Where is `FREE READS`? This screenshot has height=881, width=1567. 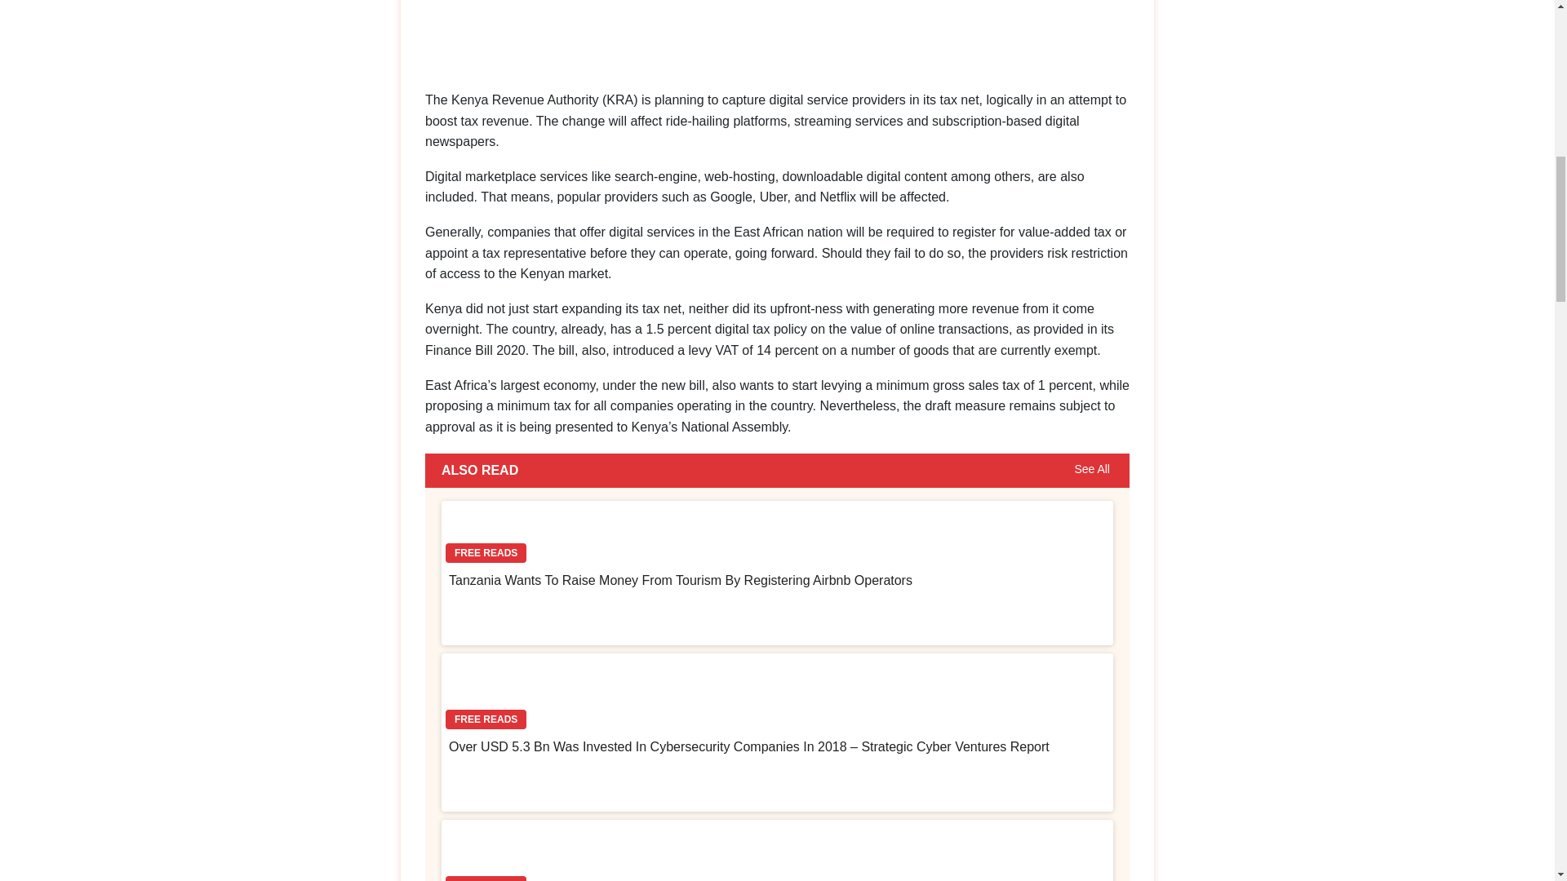
FREE READS is located at coordinates (777, 534).